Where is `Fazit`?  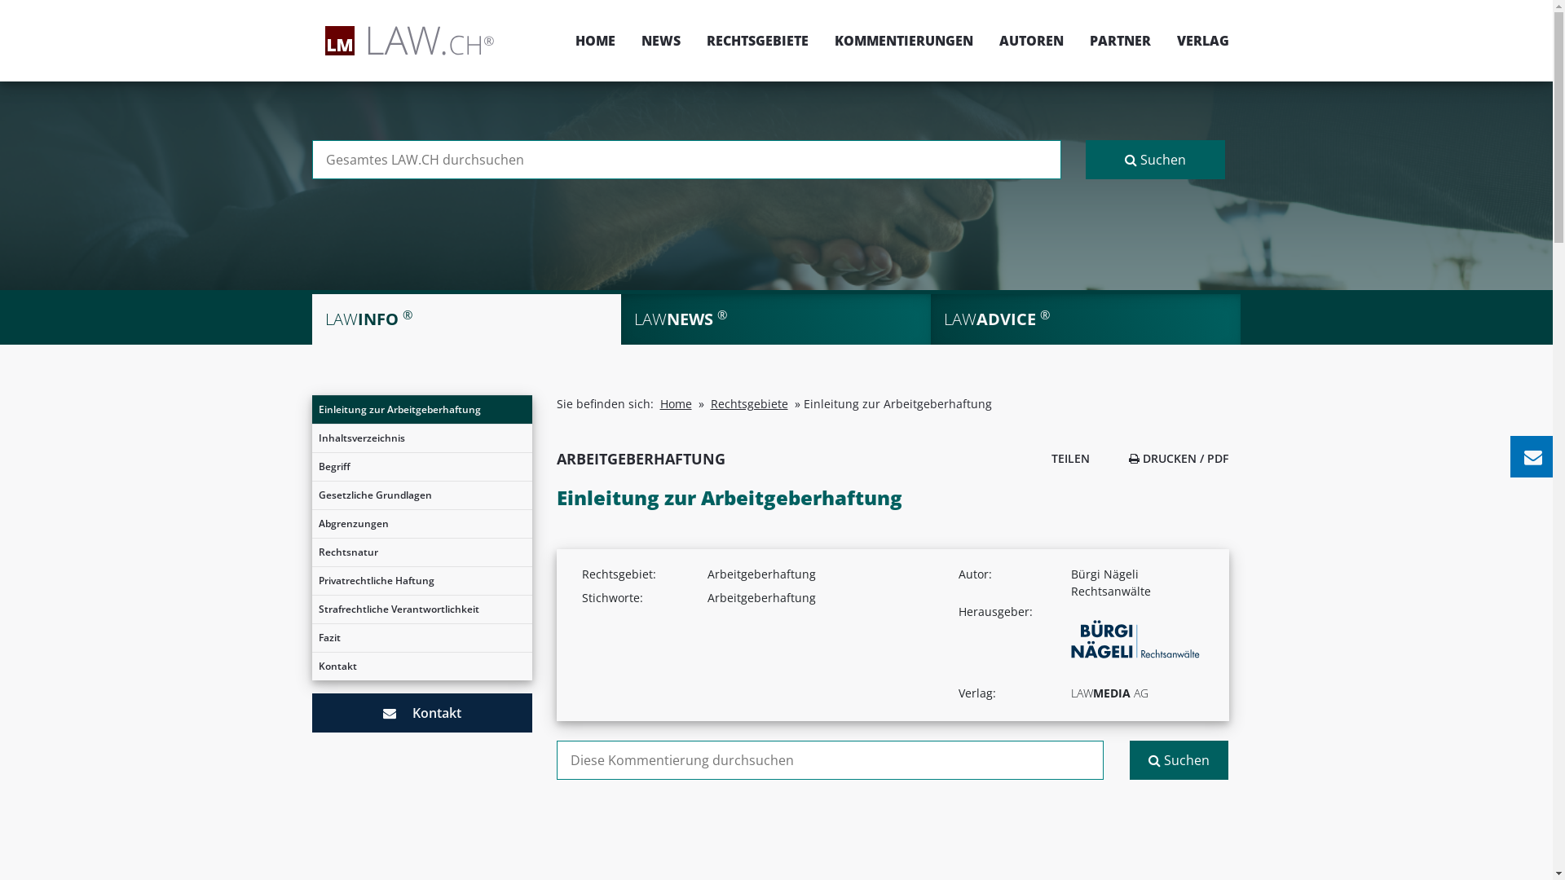 Fazit is located at coordinates (421, 638).